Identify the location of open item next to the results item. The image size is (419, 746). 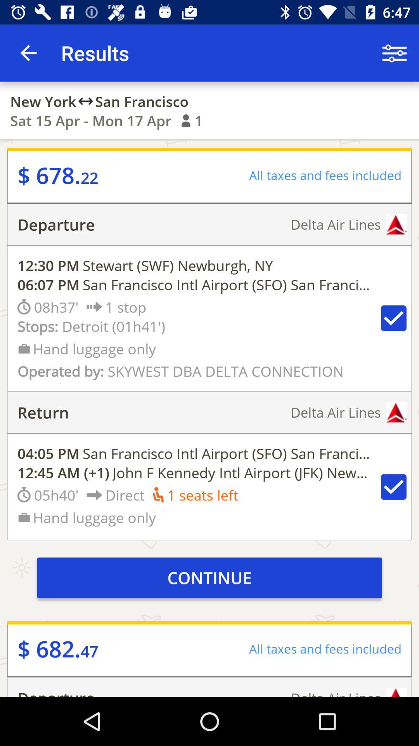
(394, 53).